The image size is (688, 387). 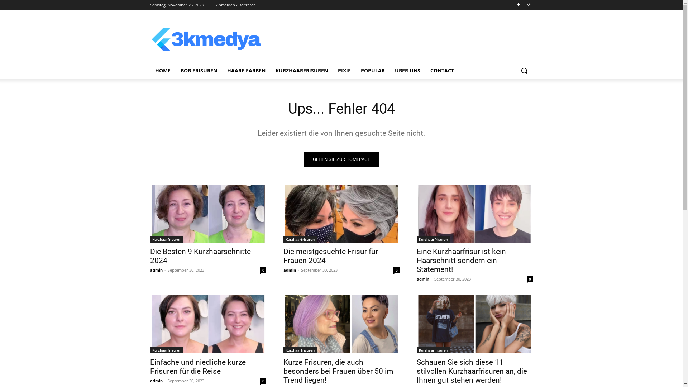 What do you see at coordinates (199, 71) in the screenshot?
I see `BOB FRISUREN` at bounding box center [199, 71].